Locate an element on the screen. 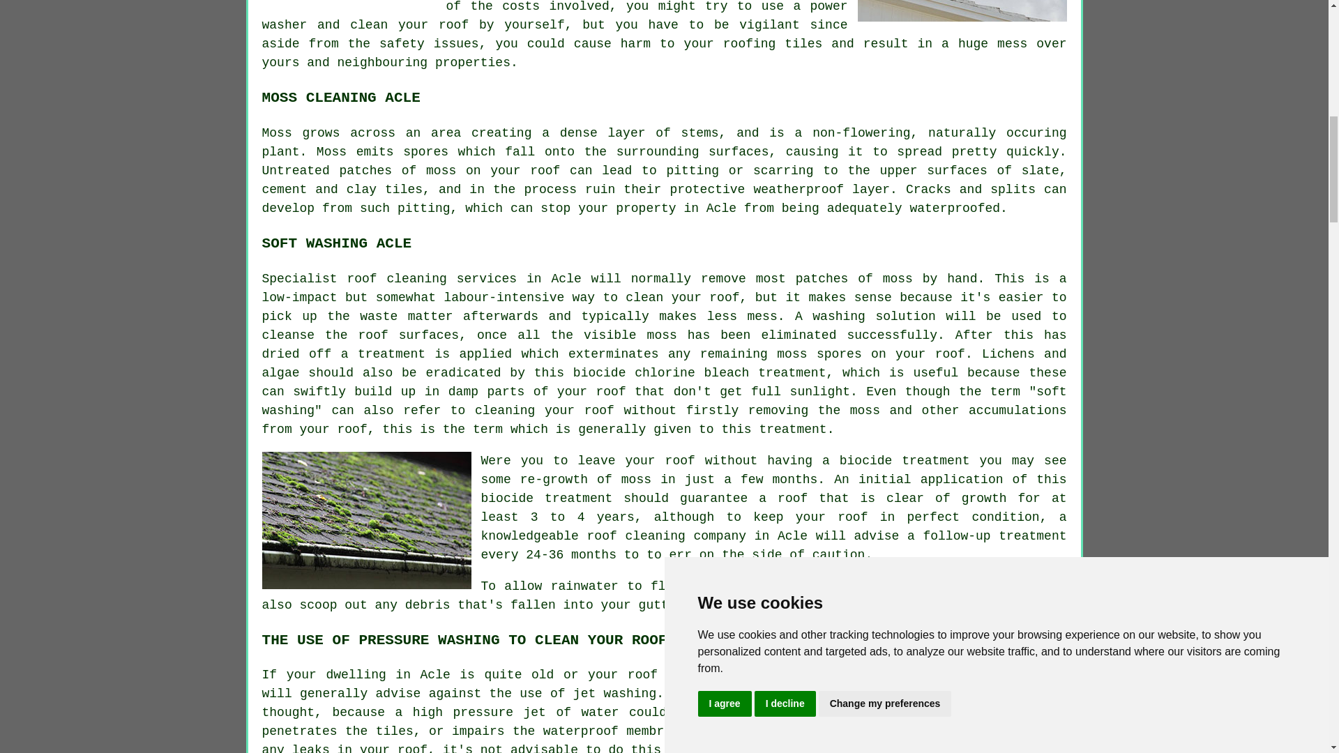 The height and width of the screenshot is (753, 1339). roof cleaning is located at coordinates (855, 586).